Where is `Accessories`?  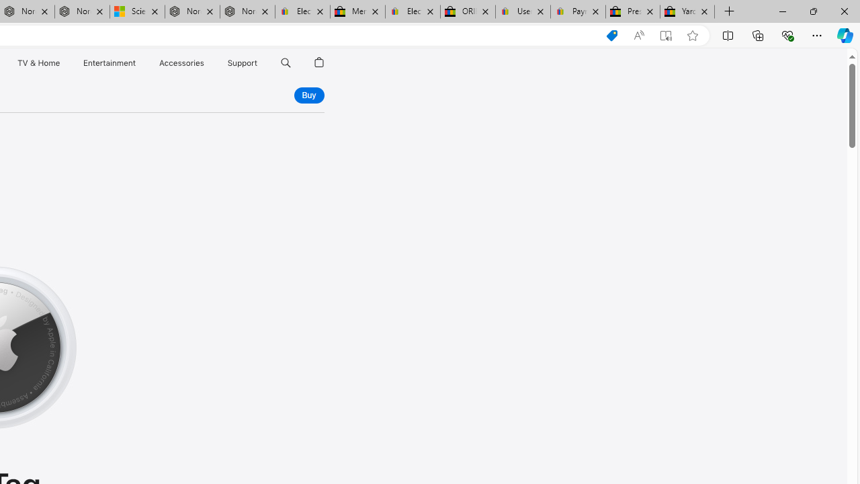 Accessories is located at coordinates (181, 63).